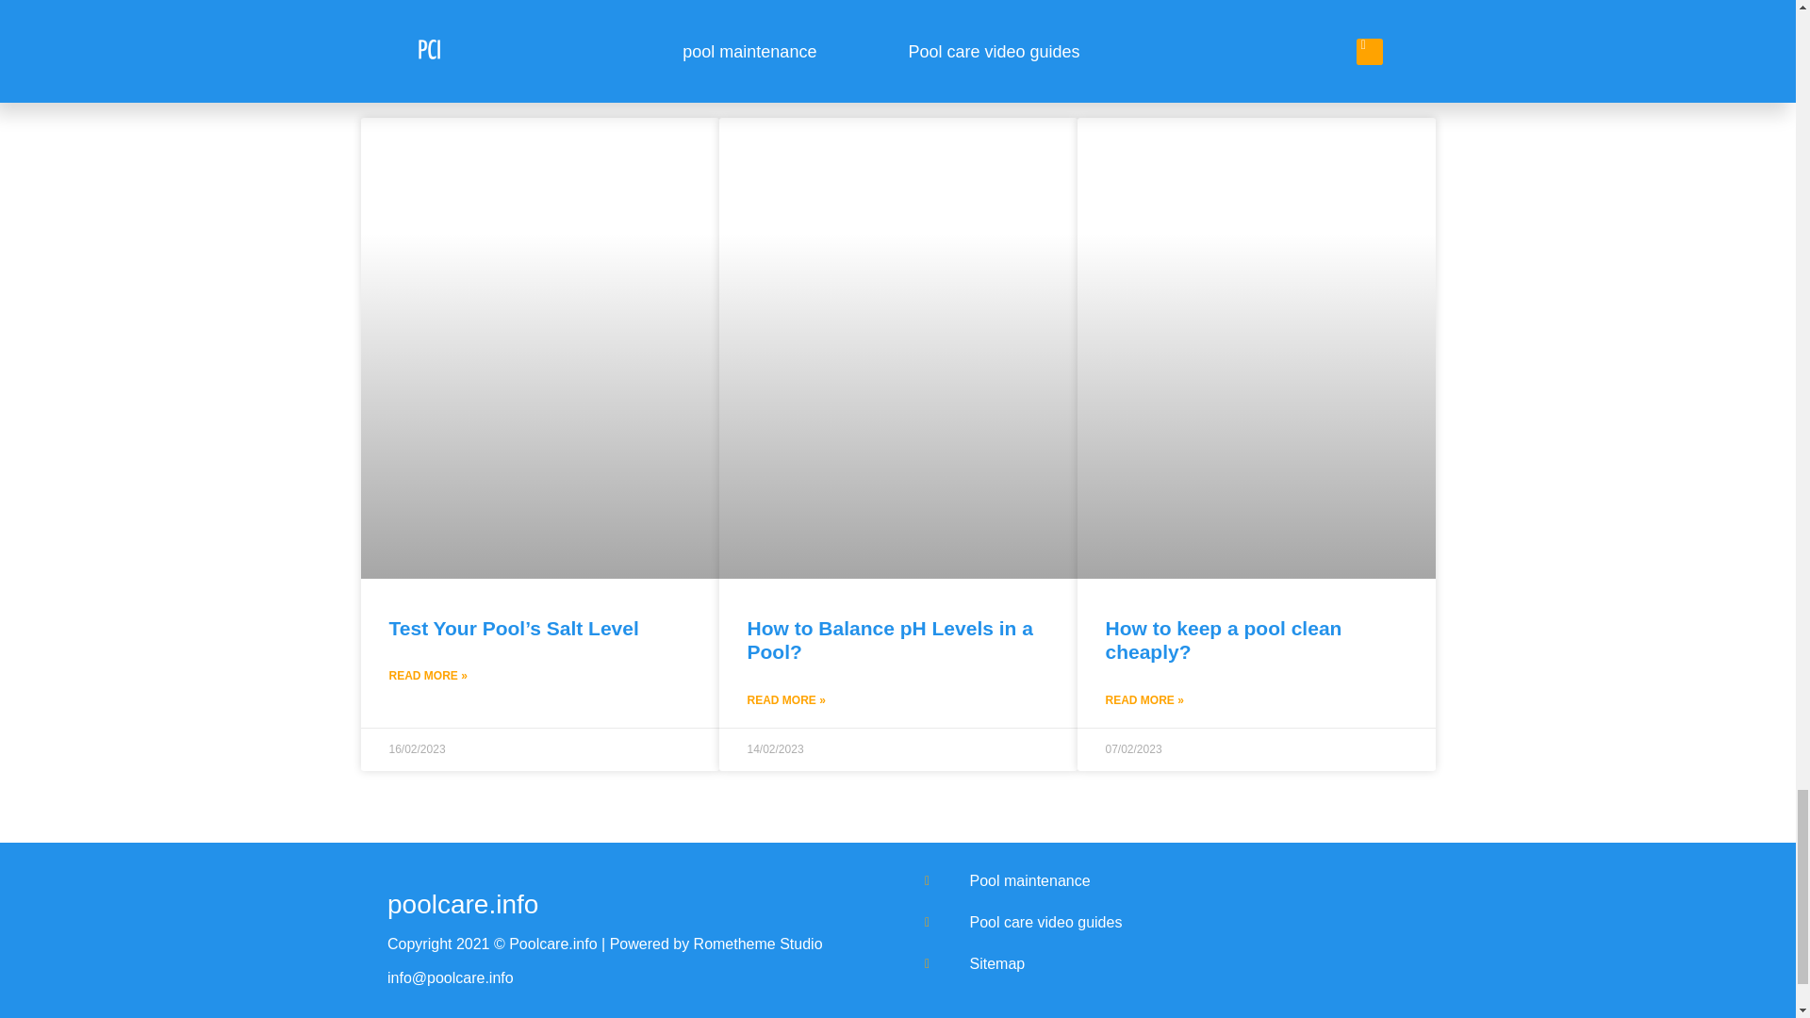  I want to click on How to keep a pool clean cheaply?, so click(1222, 639).